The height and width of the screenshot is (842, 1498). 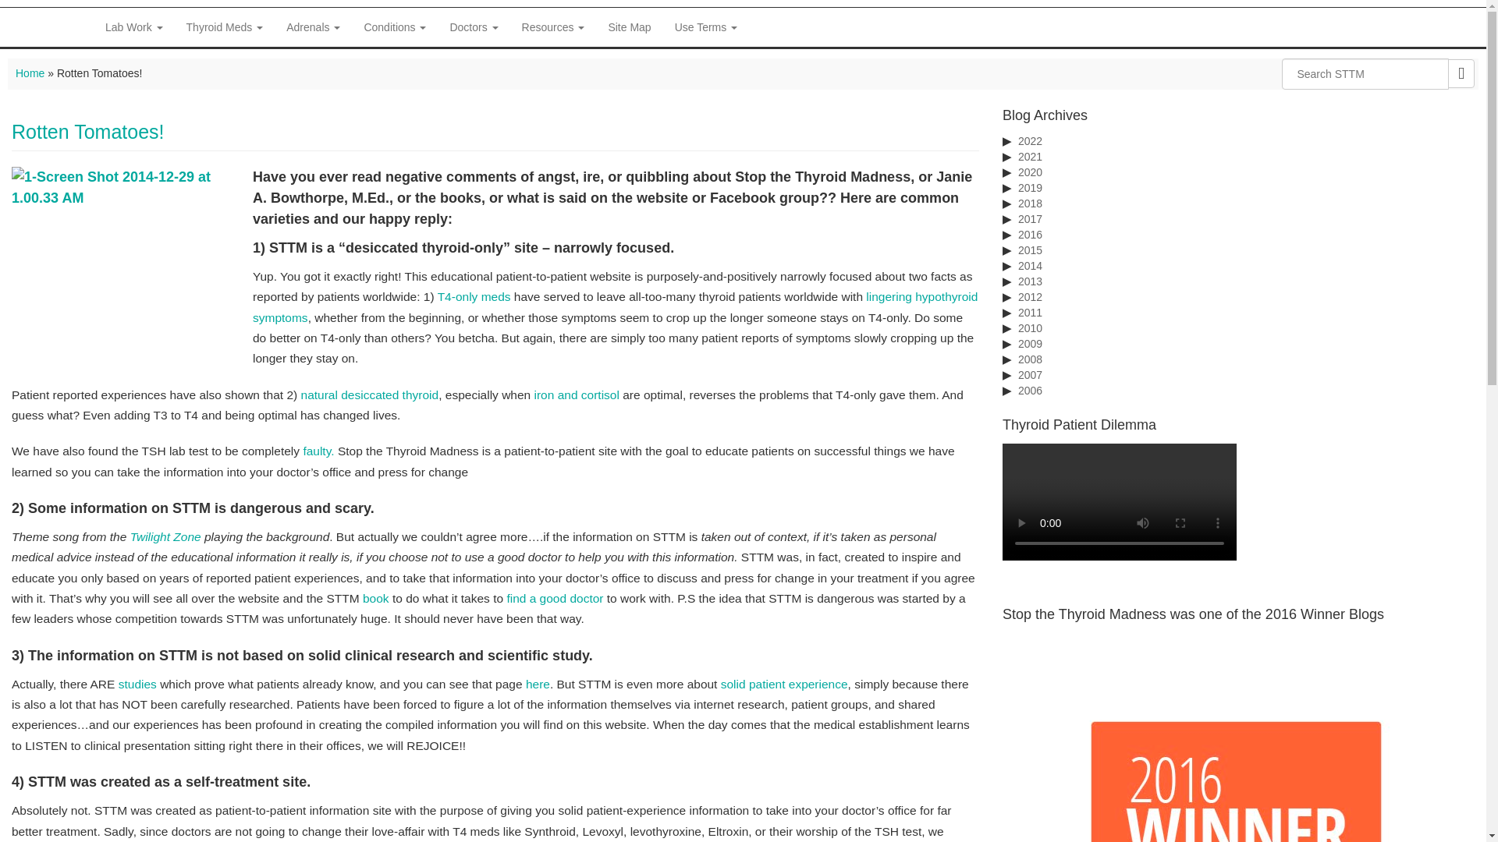 I want to click on Doctors, so click(x=473, y=27).